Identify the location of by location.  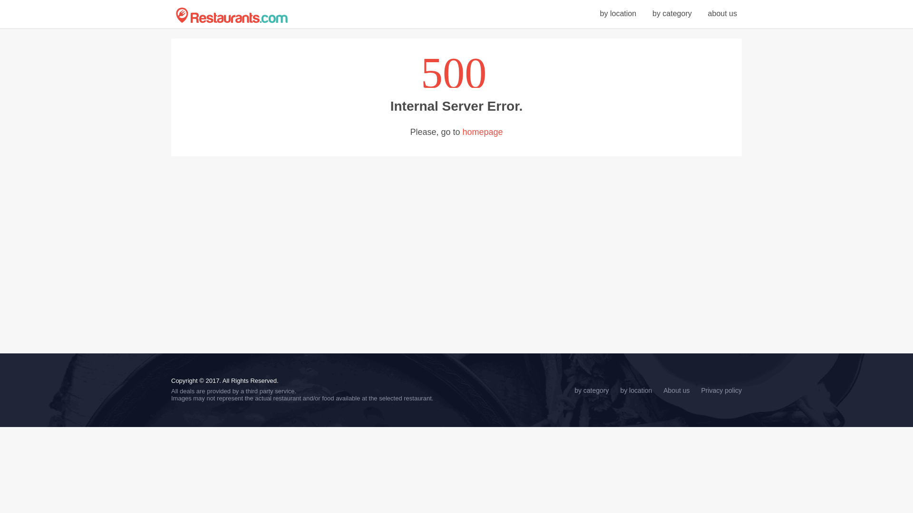
(618, 13).